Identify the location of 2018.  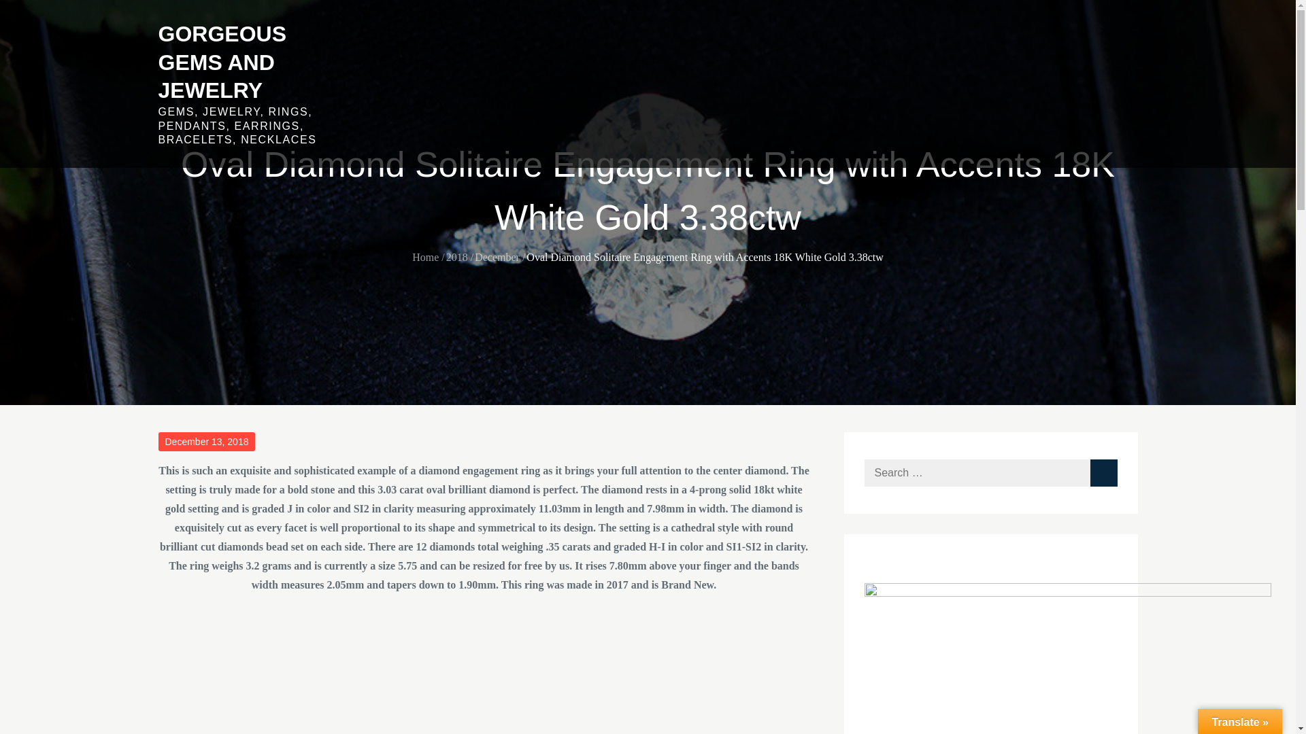
(457, 257).